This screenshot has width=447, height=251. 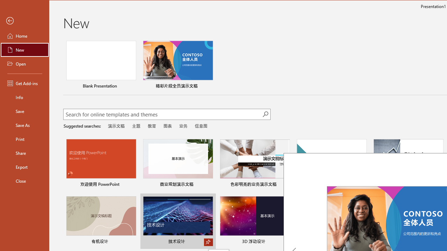 What do you see at coordinates (24, 139) in the screenshot?
I see `Print` at bounding box center [24, 139].